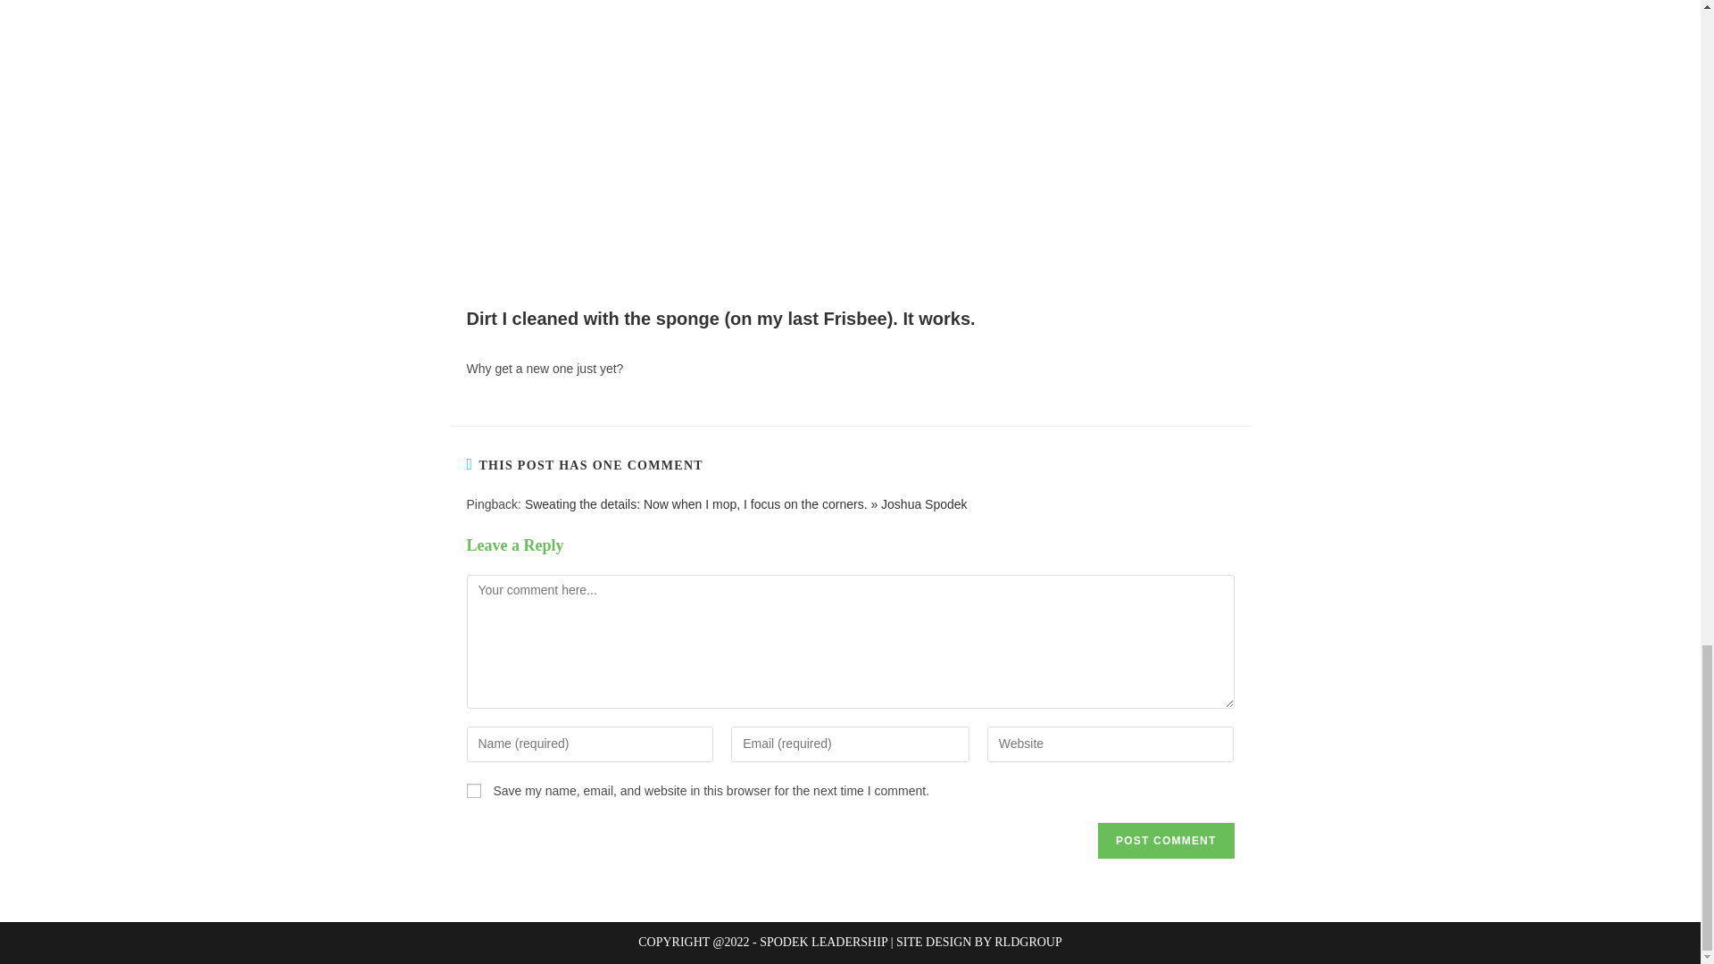  What do you see at coordinates (1027, 941) in the screenshot?
I see `RLDGROUP` at bounding box center [1027, 941].